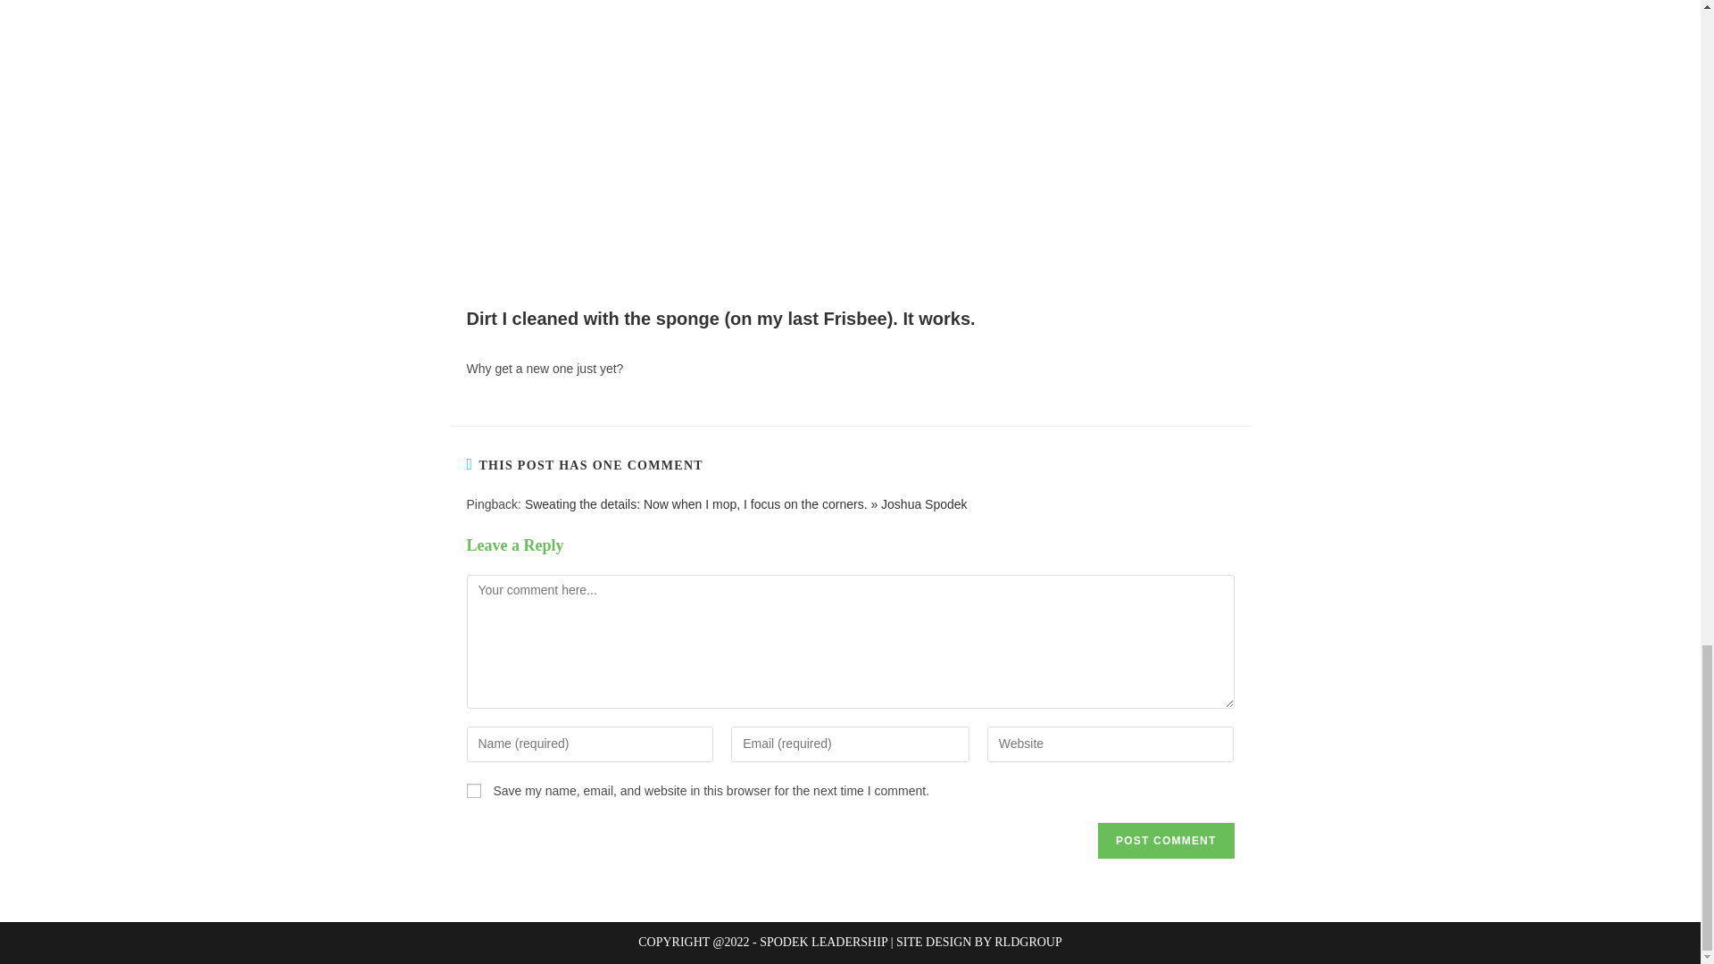  What do you see at coordinates (1027, 941) in the screenshot?
I see `RLDGROUP` at bounding box center [1027, 941].